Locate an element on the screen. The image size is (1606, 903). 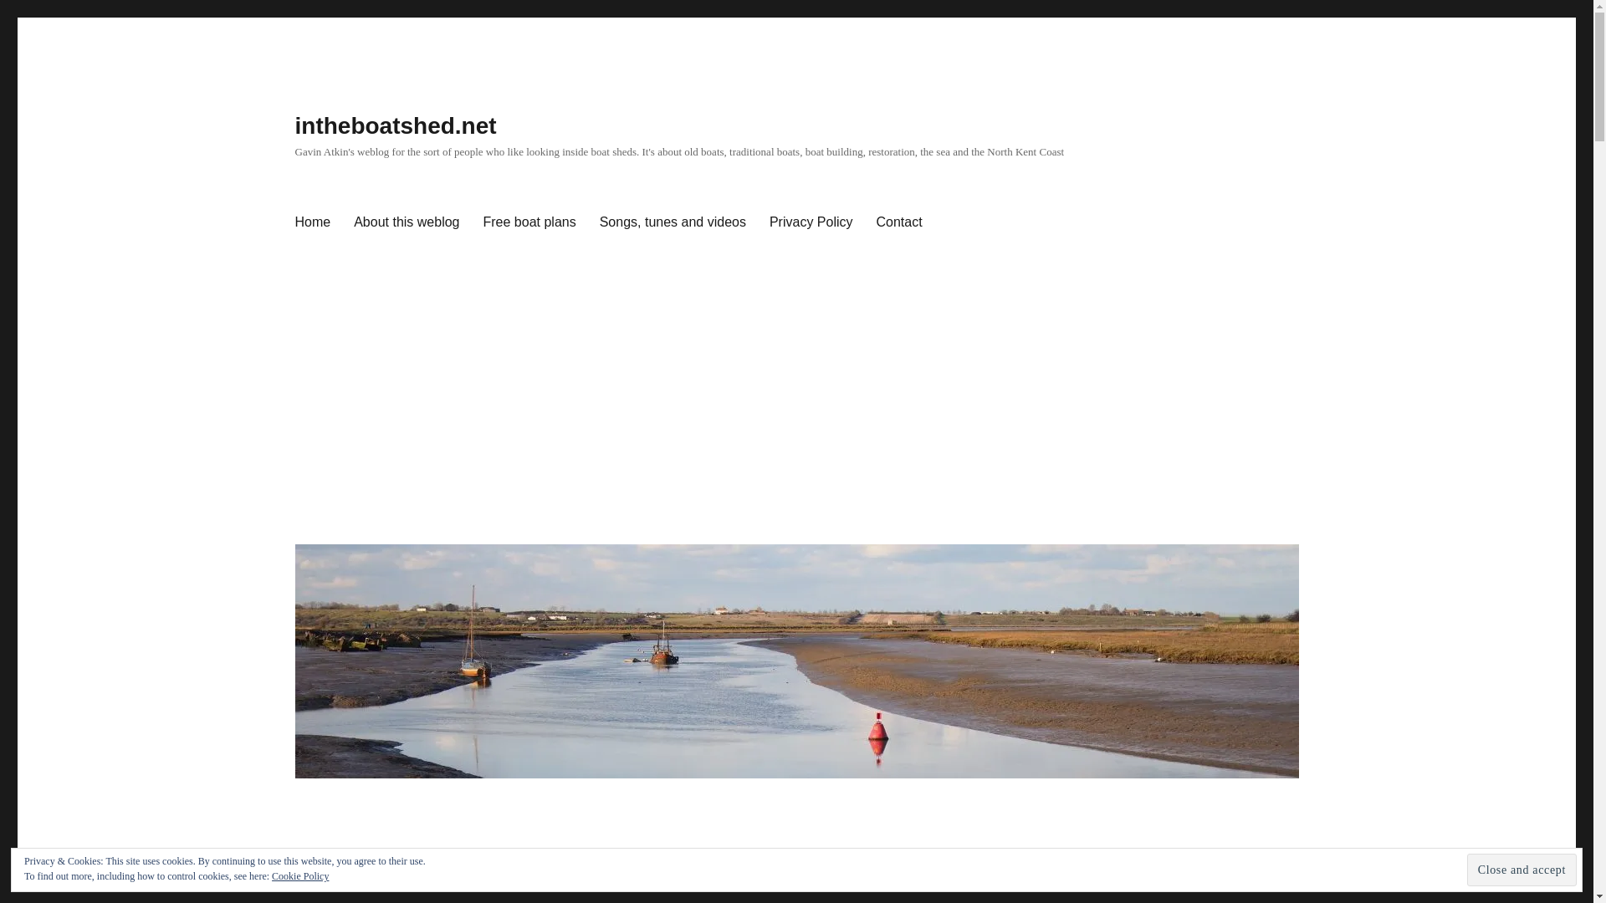
Contact is located at coordinates (900, 222).